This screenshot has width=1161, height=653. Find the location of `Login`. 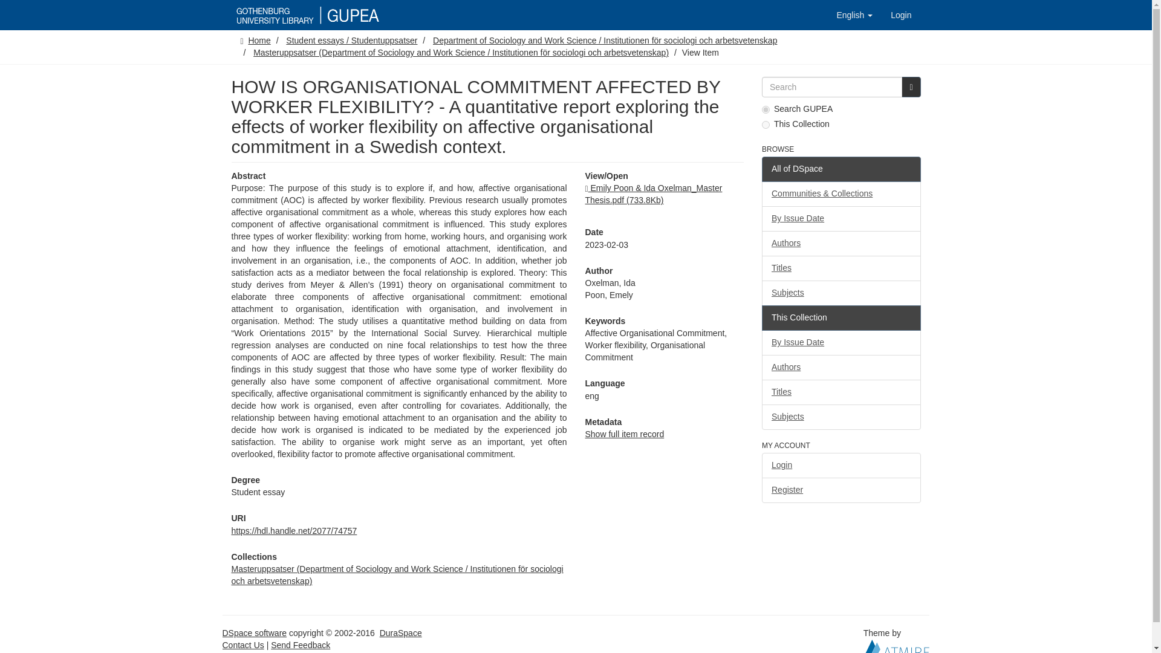

Login is located at coordinates (901, 15).